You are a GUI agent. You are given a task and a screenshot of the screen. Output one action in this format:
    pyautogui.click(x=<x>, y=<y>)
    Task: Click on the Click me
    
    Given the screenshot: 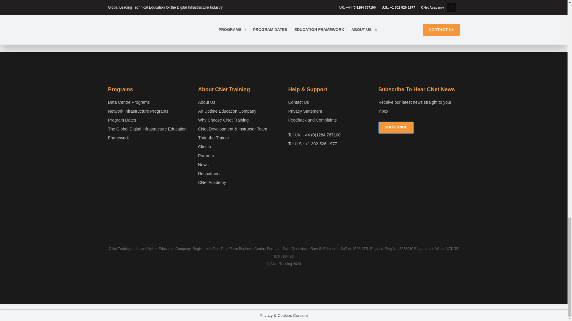 What is the action you would take?
    pyautogui.click(x=329, y=111)
    